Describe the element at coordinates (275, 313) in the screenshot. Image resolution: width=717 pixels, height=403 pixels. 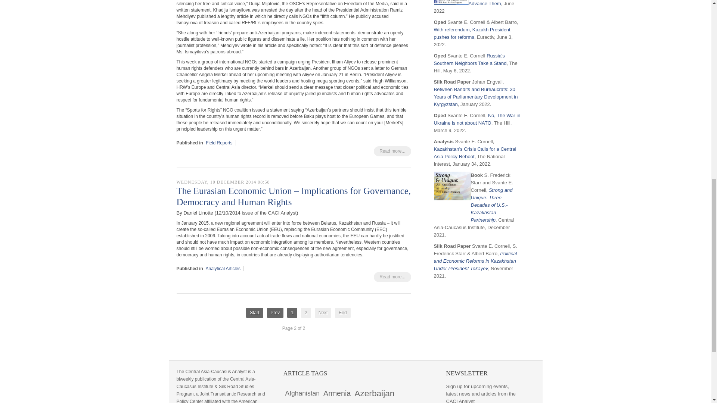
I see `Prev` at that location.